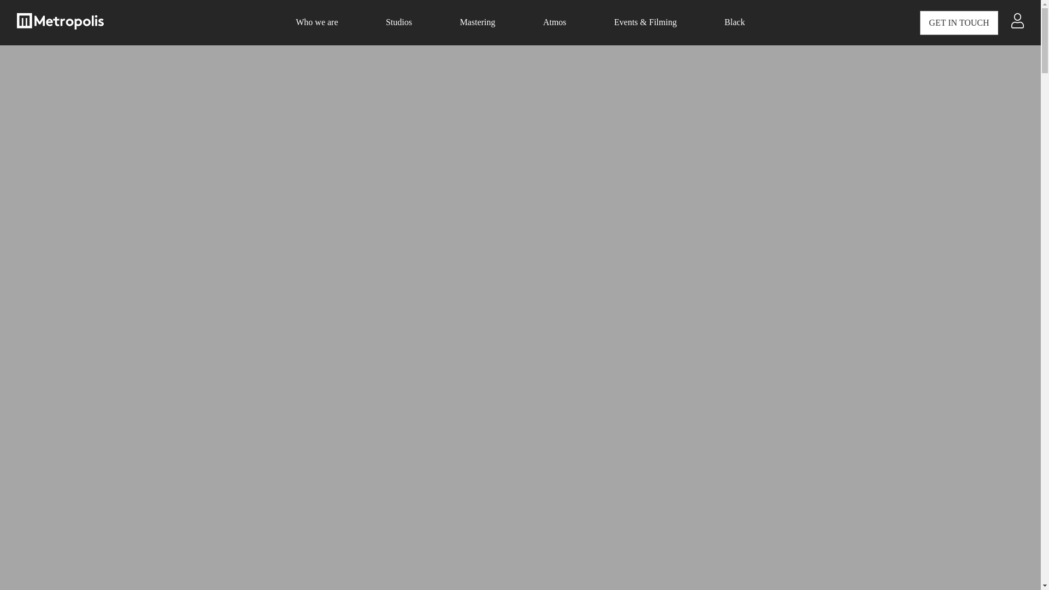  Describe the element at coordinates (478, 22) in the screenshot. I see `Mastering` at that location.